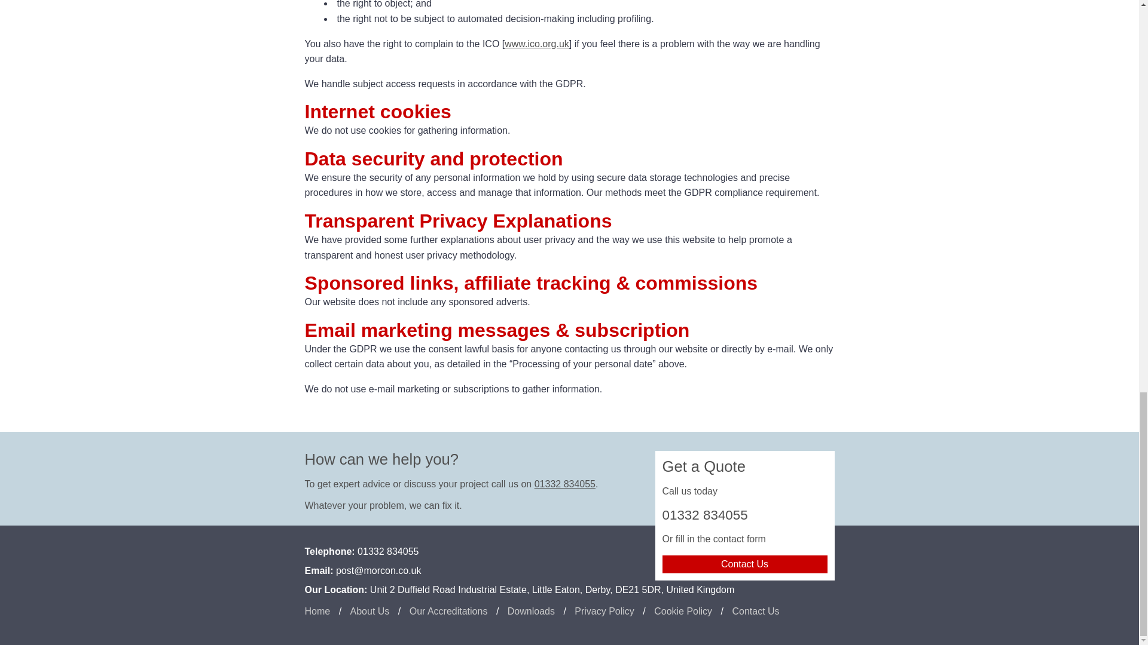 The width and height of the screenshot is (1148, 645). What do you see at coordinates (531, 611) in the screenshot?
I see `Downloads` at bounding box center [531, 611].